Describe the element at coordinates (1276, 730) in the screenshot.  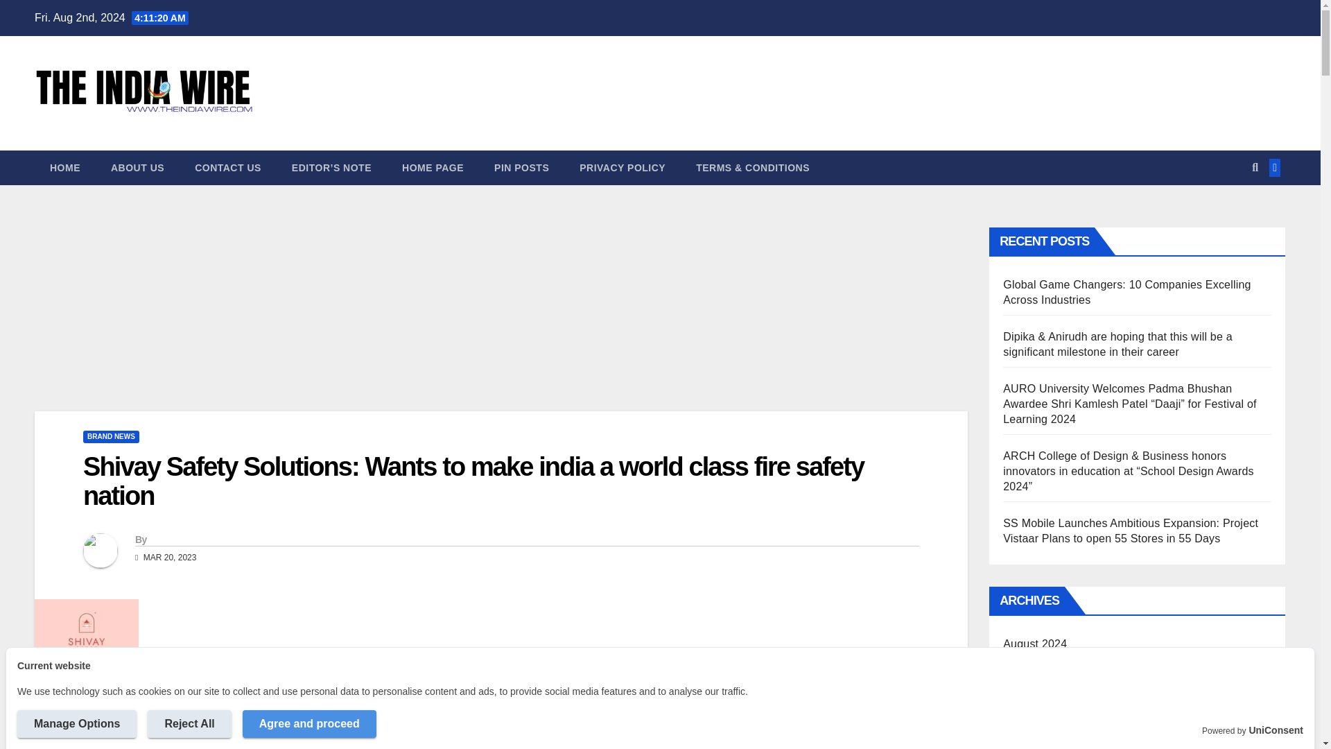
I see `UniConsent` at that location.